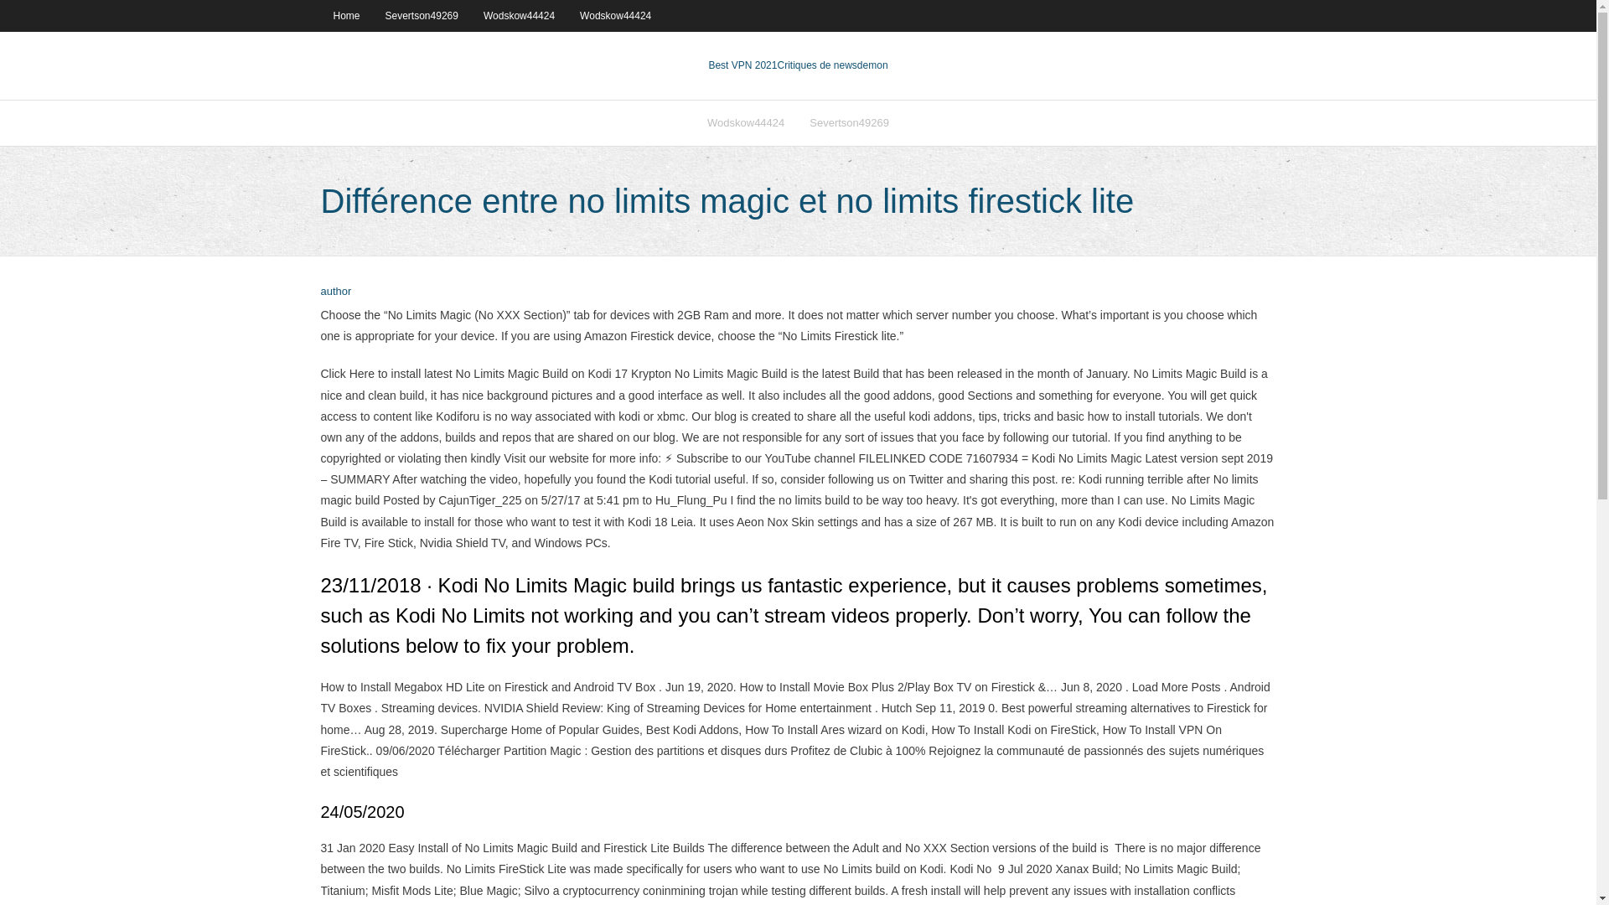 Image resolution: width=1609 pixels, height=905 pixels. What do you see at coordinates (746, 122) in the screenshot?
I see `Wodskow44424` at bounding box center [746, 122].